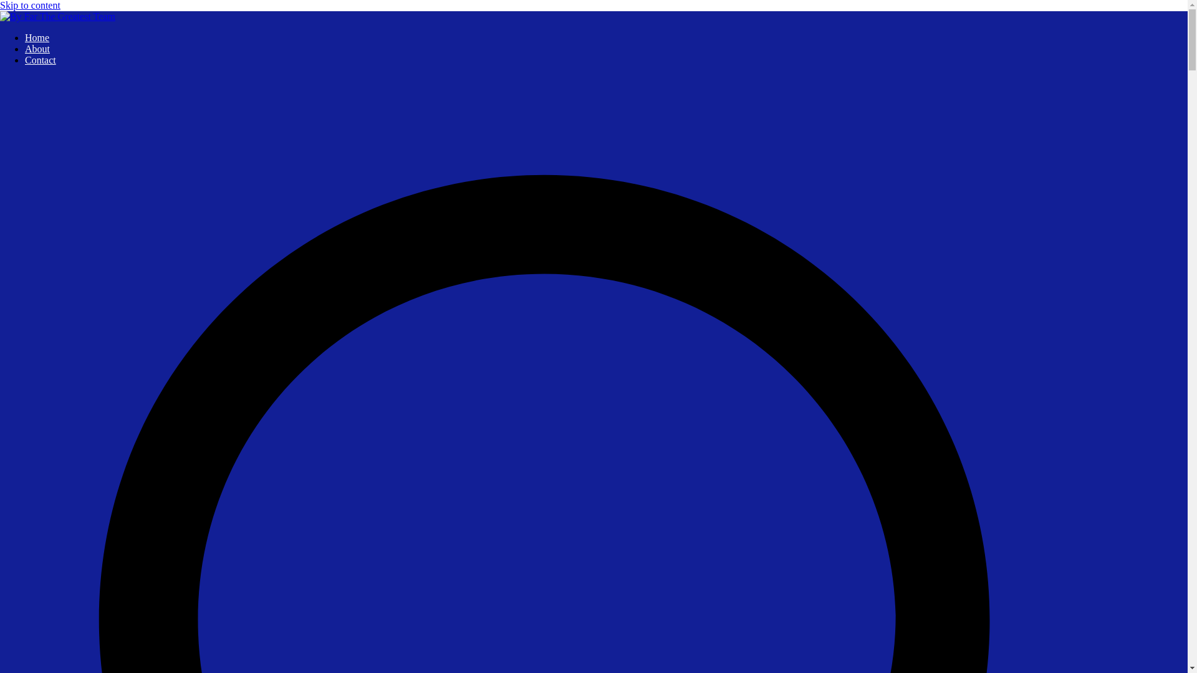 The height and width of the screenshot is (673, 1197). What do you see at coordinates (41, 60) in the screenshot?
I see `Contact` at bounding box center [41, 60].